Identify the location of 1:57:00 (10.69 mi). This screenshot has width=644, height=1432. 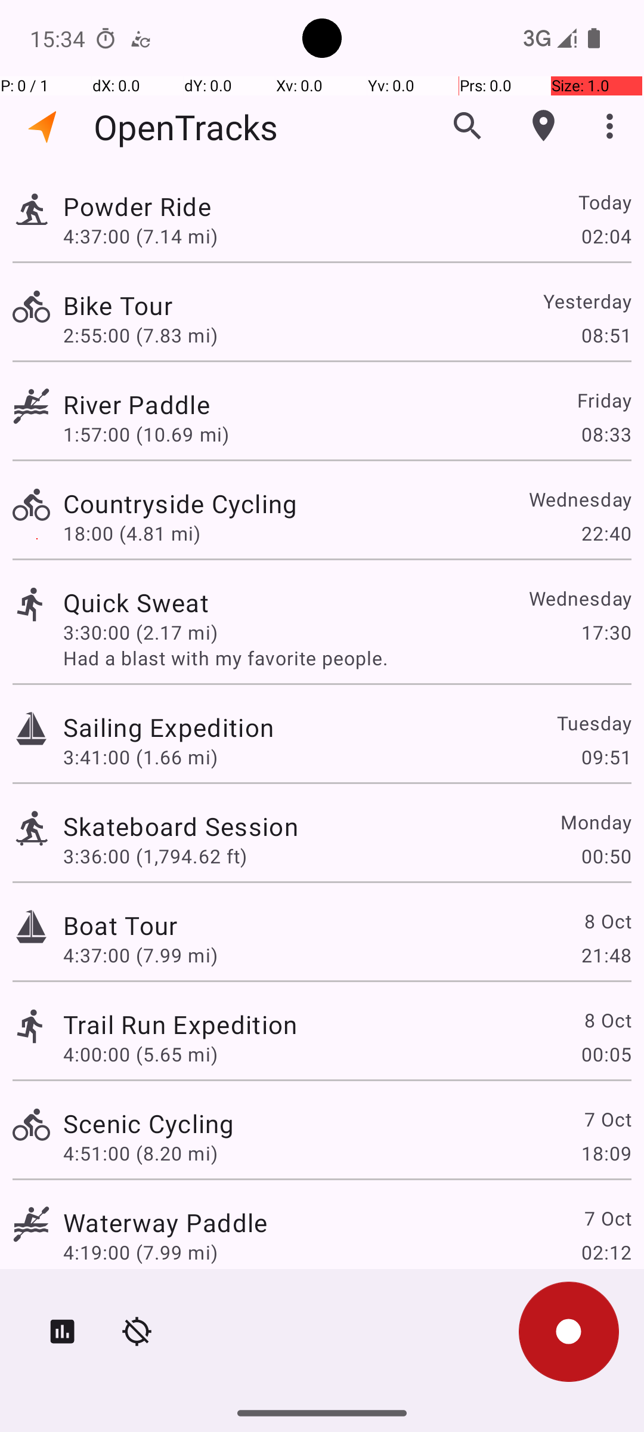
(145, 434).